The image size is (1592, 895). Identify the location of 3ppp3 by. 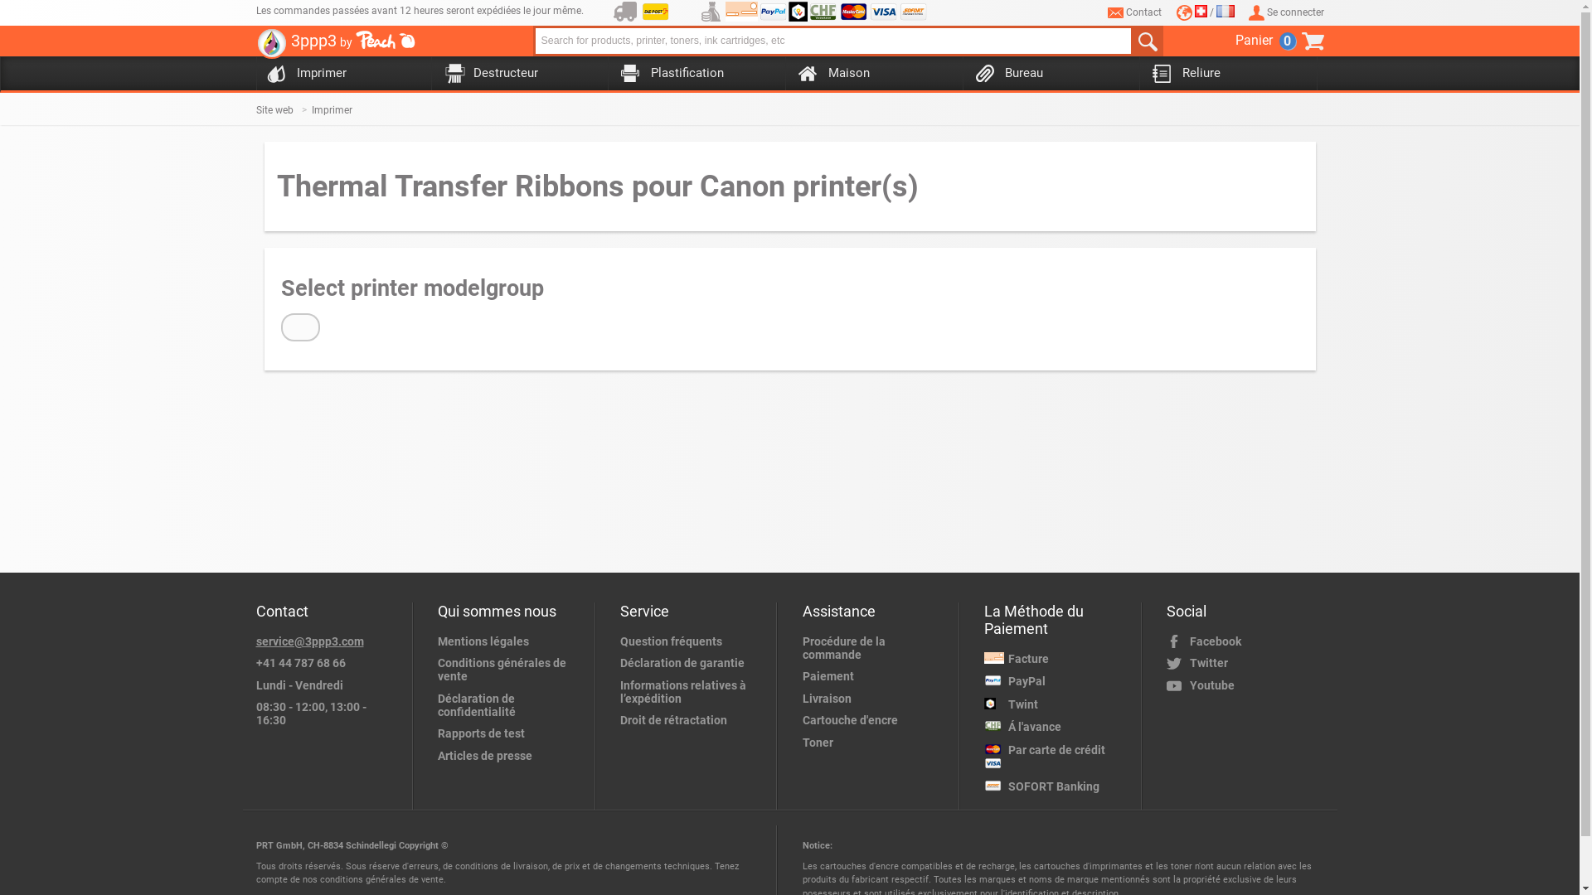
(335, 46).